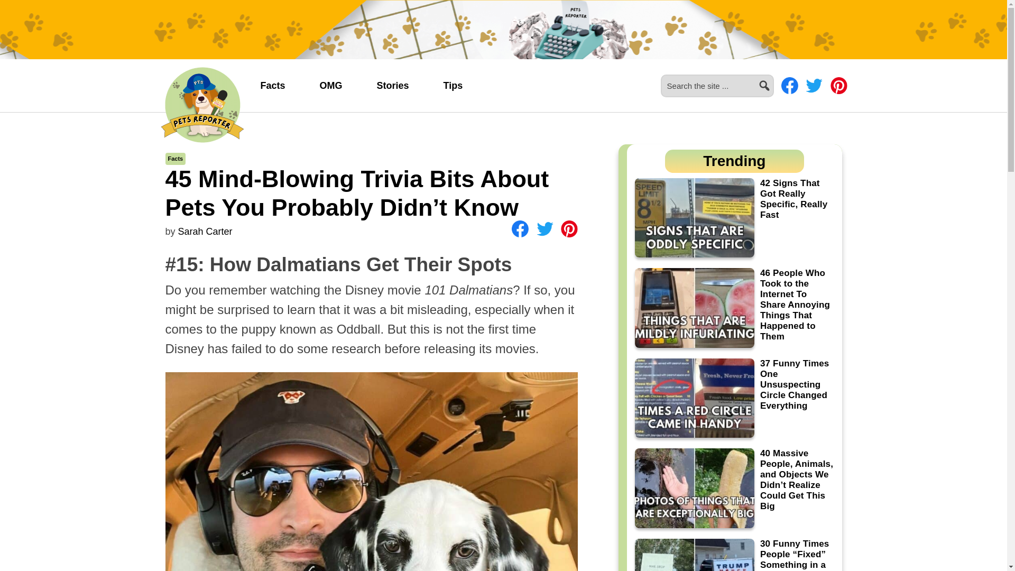 Image resolution: width=1015 pixels, height=571 pixels. What do you see at coordinates (453, 86) in the screenshot?
I see `Tips` at bounding box center [453, 86].